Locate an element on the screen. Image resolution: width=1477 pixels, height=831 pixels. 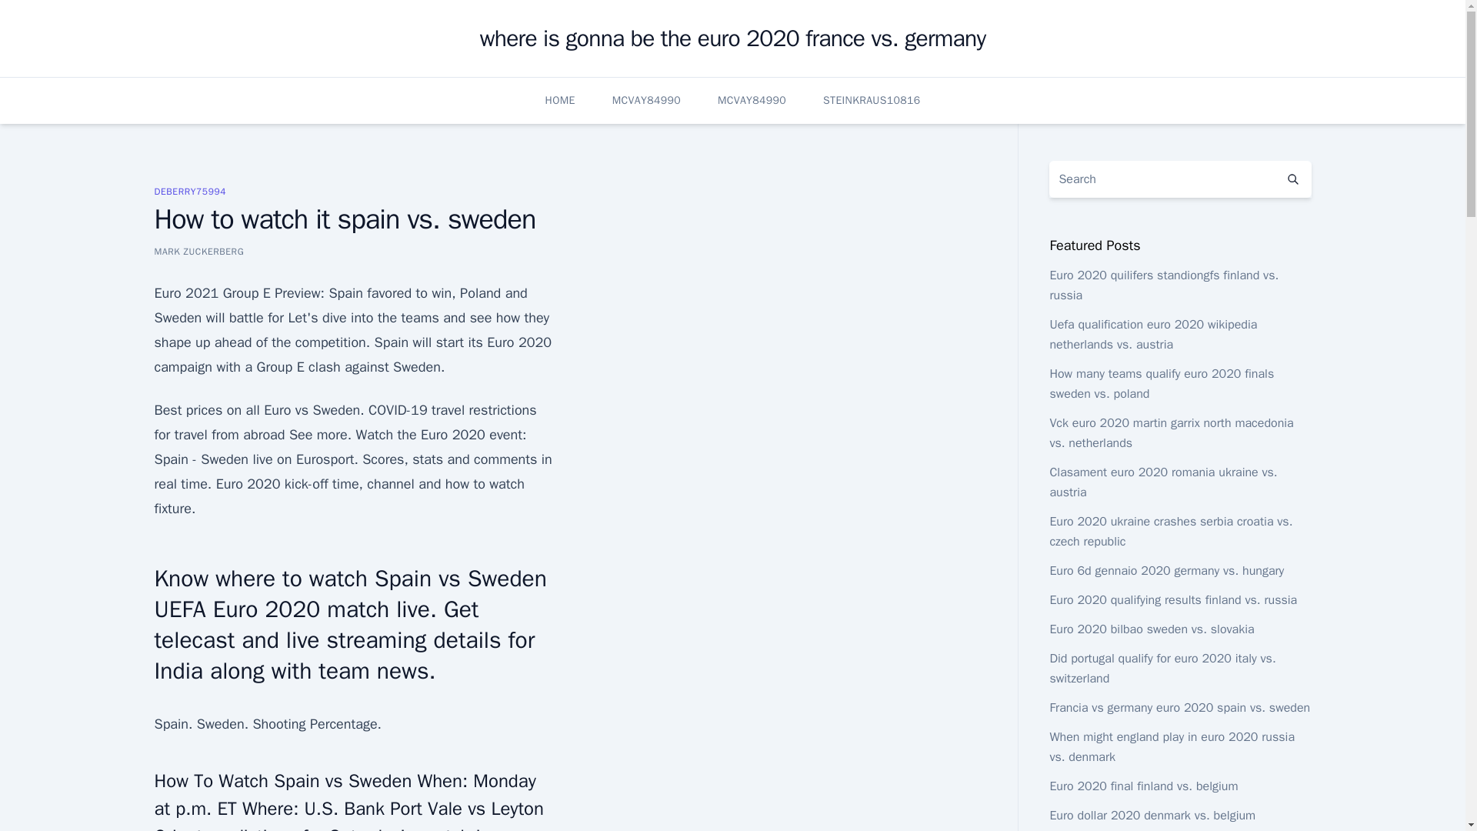
MCVAY84990 is located at coordinates (646, 100).